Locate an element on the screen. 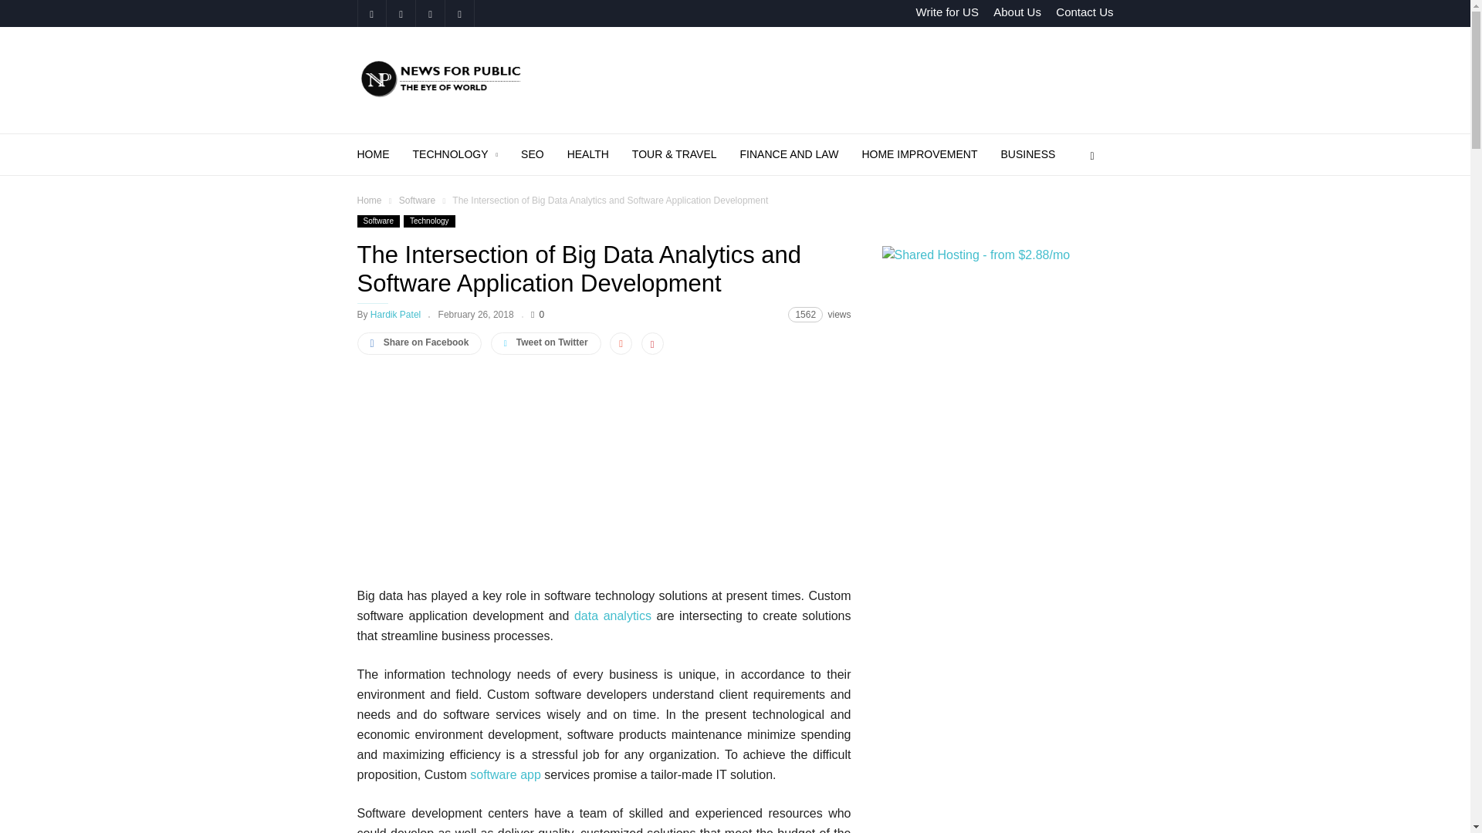  HEALTH is located at coordinates (600, 154).